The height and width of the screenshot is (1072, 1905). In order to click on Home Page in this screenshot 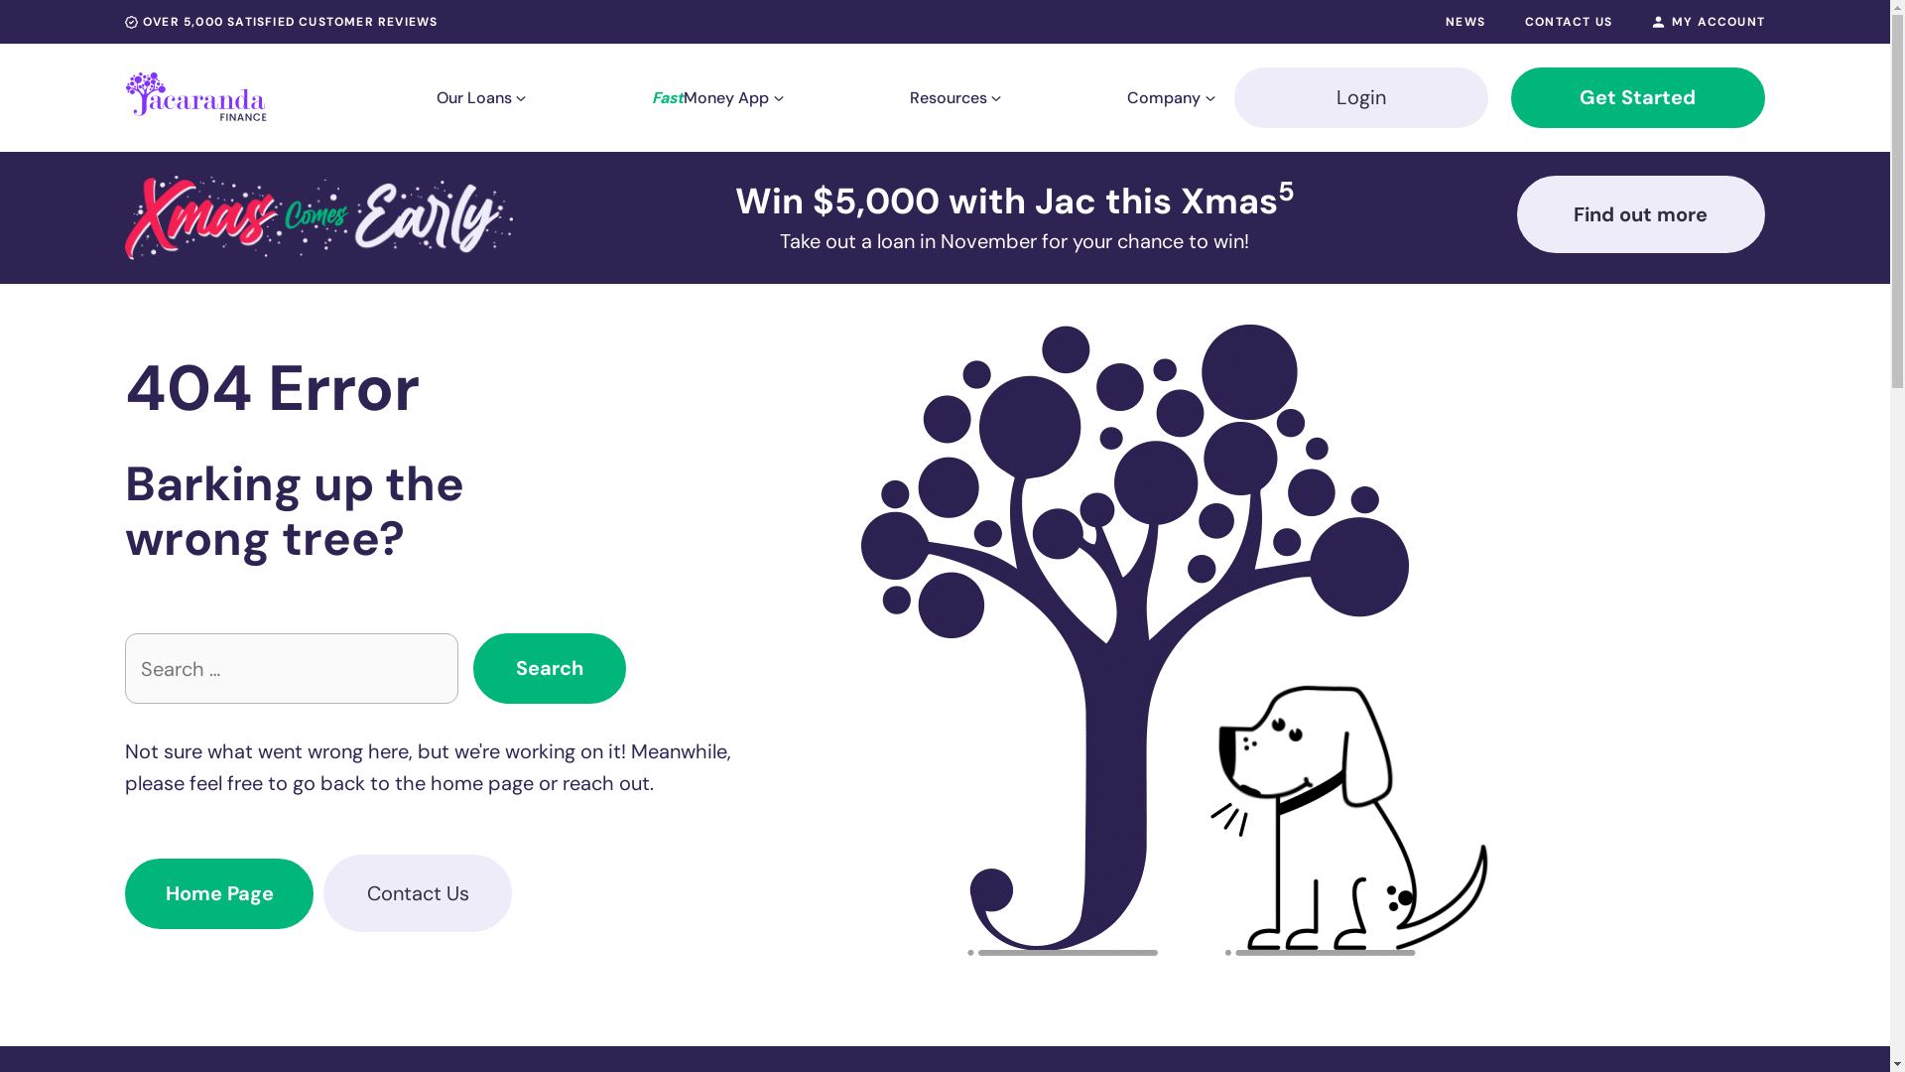, I will do `click(219, 893)`.